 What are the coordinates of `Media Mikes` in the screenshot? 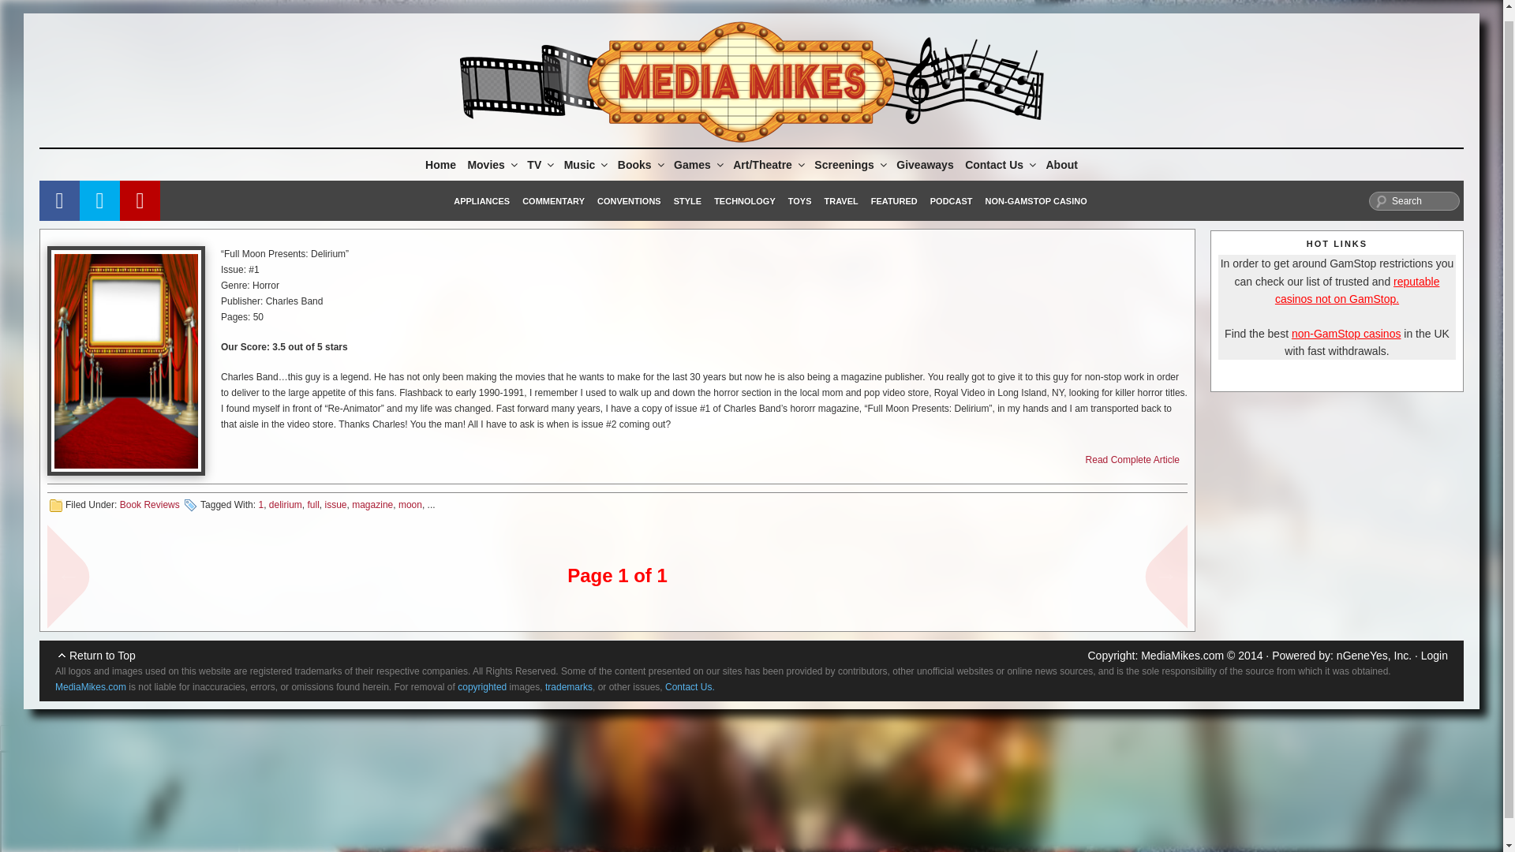 It's located at (1182, 655).